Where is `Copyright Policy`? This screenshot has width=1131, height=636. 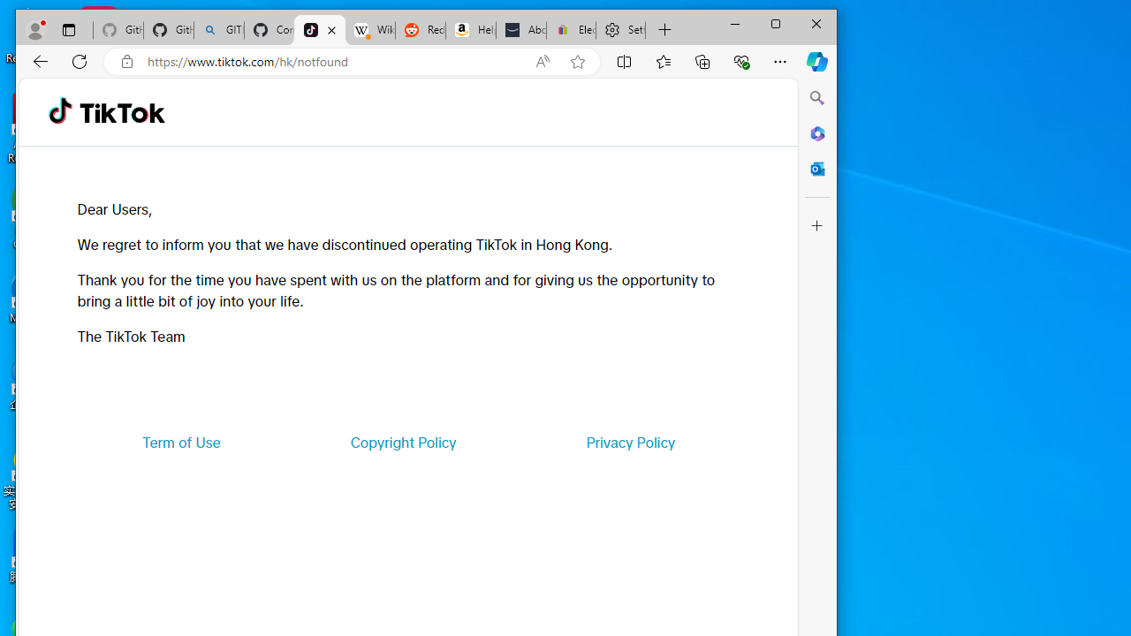 Copyright Policy is located at coordinates (403, 442).